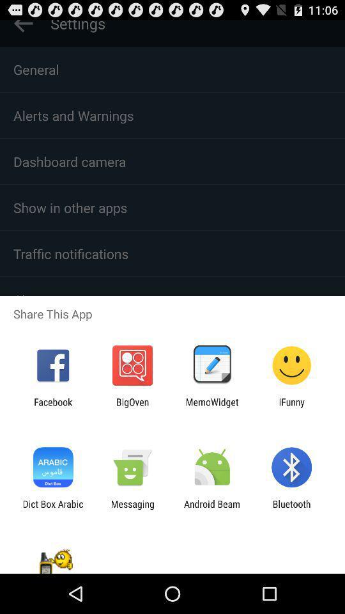 The width and height of the screenshot is (345, 614). What do you see at coordinates (291, 509) in the screenshot?
I see `tap the icon to the right of android beam app` at bounding box center [291, 509].